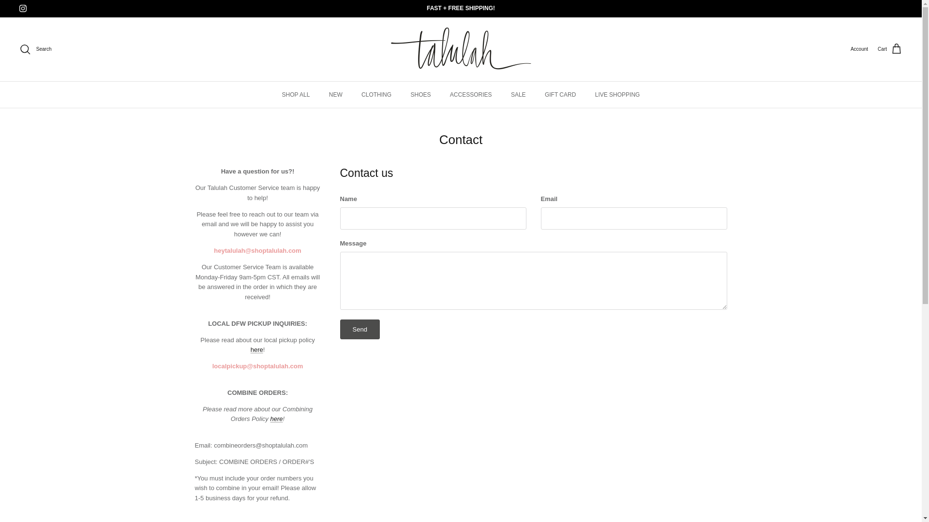 Image resolution: width=929 pixels, height=522 pixels. What do you see at coordinates (376, 94) in the screenshot?
I see `CLOTHING` at bounding box center [376, 94].